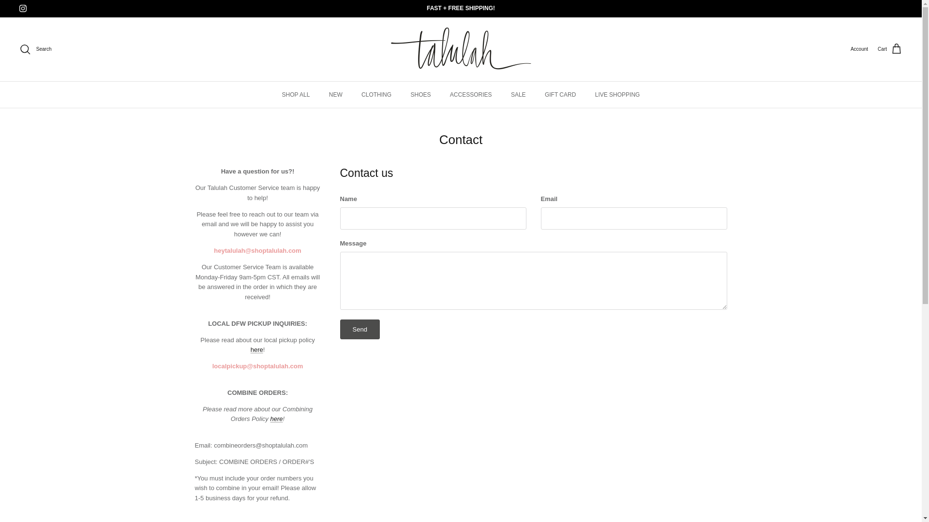 Image resolution: width=929 pixels, height=522 pixels. What do you see at coordinates (376, 94) in the screenshot?
I see `CLOTHING` at bounding box center [376, 94].